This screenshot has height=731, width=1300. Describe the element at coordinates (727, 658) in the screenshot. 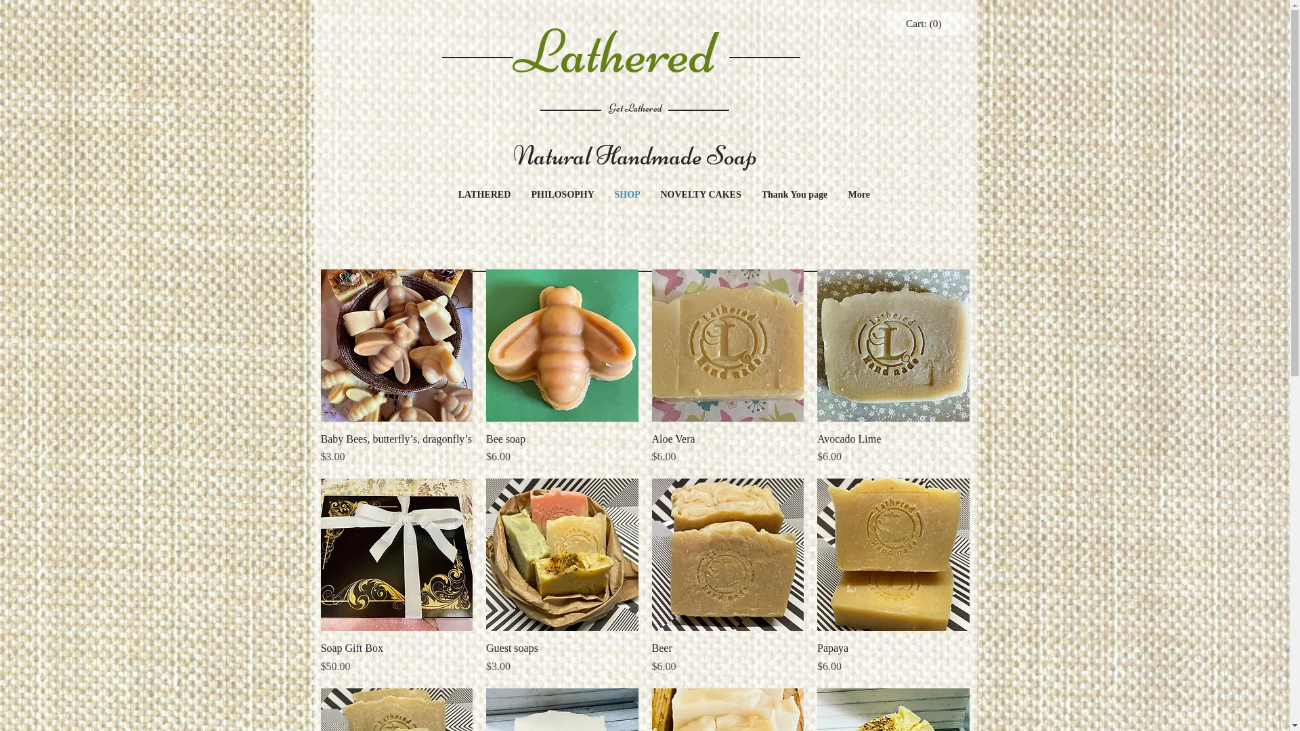

I see `Beer
Price
$6.00` at that location.